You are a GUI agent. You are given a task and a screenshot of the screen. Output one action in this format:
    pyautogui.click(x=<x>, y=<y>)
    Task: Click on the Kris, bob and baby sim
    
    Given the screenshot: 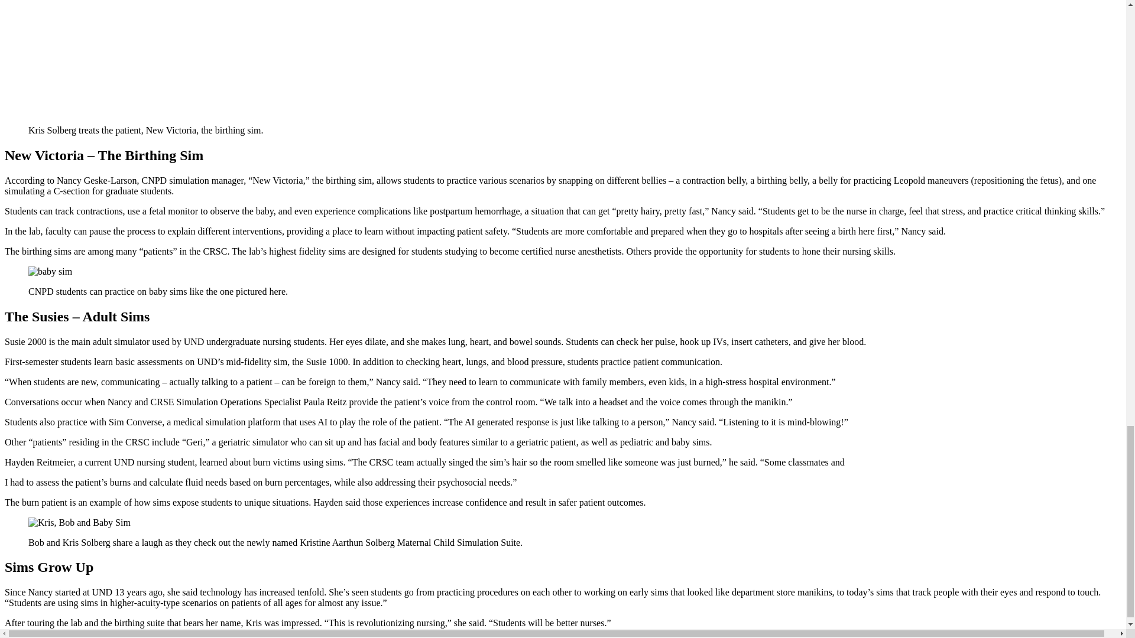 What is the action you would take?
    pyautogui.click(x=79, y=522)
    